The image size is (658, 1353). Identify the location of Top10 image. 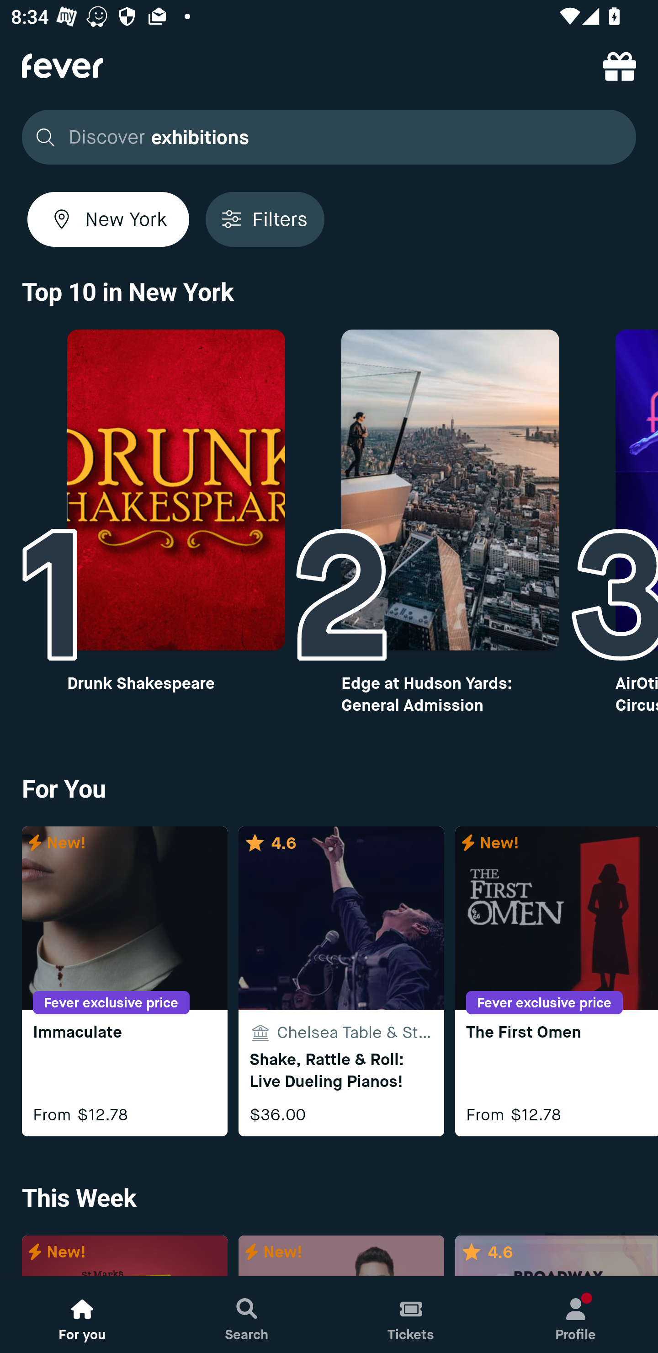
(451, 490).